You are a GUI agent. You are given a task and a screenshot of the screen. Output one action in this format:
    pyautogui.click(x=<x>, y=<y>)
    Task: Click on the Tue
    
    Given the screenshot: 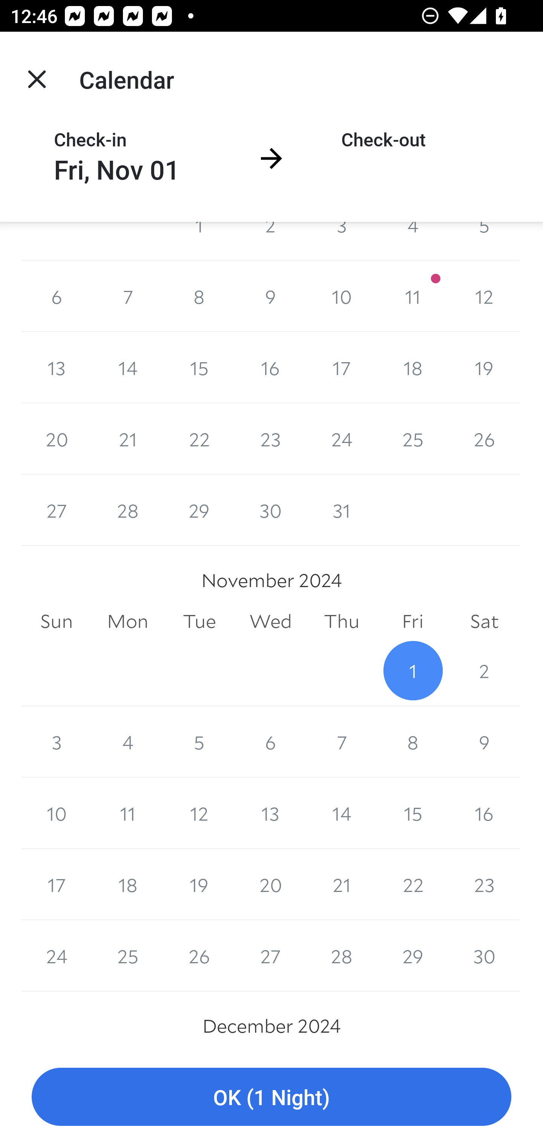 What is the action you would take?
    pyautogui.click(x=199, y=622)
    